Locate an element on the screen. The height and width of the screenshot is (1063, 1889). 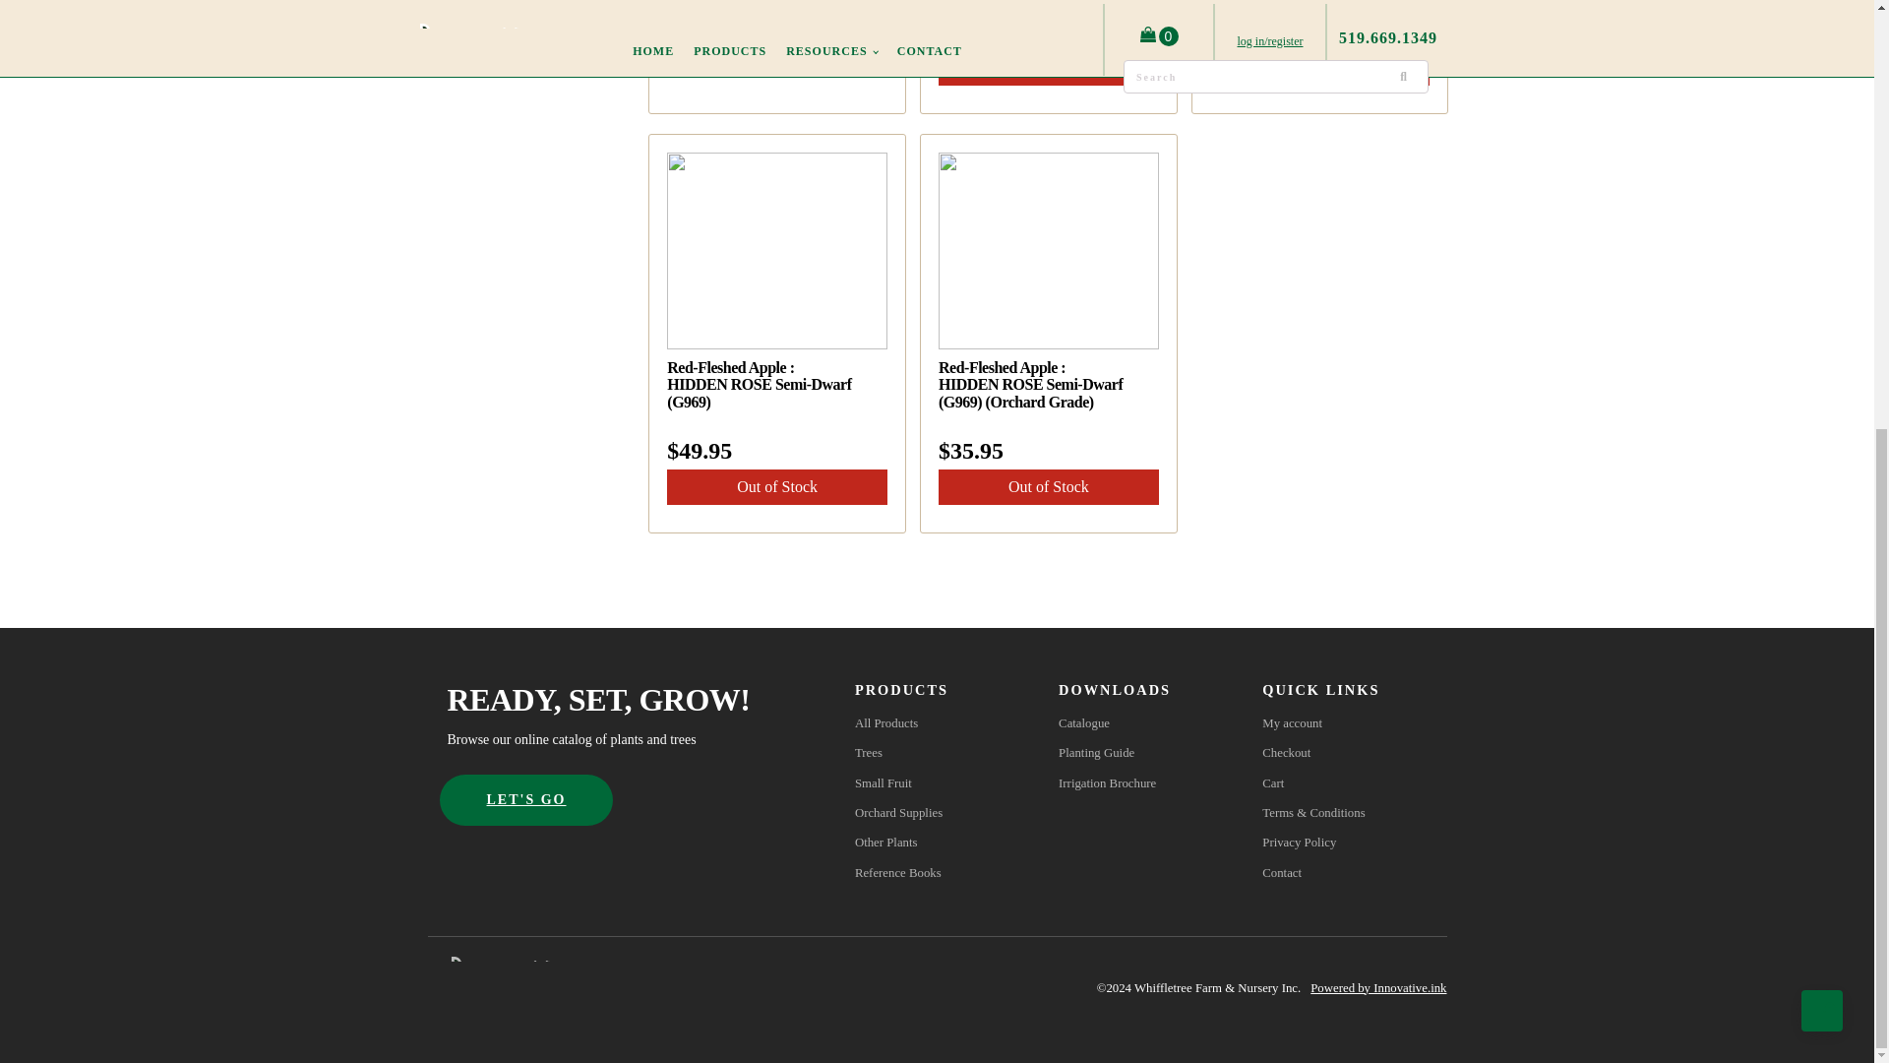
All Products is located at coordinates (899, 722).